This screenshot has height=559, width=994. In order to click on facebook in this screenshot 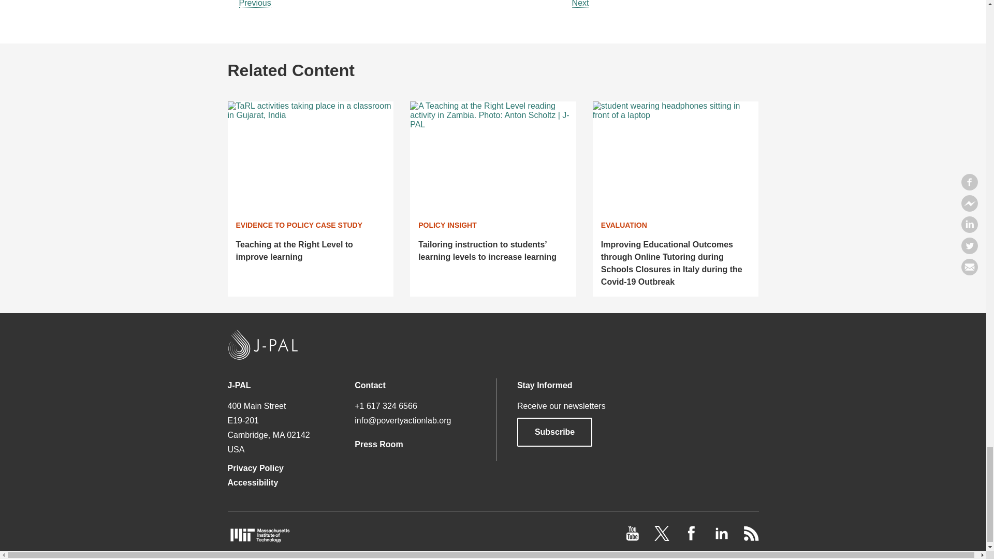, I will do `click(693, 538)`.